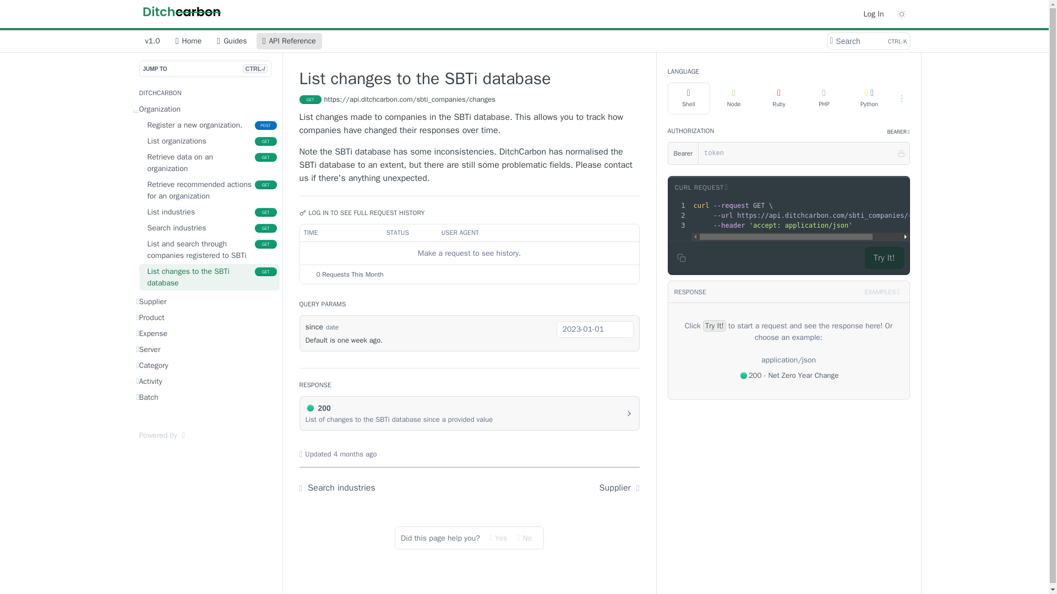 Image resolution: width=1057 pixels, height=594 pixels. I want to click on API Reference, so click(208, 277).